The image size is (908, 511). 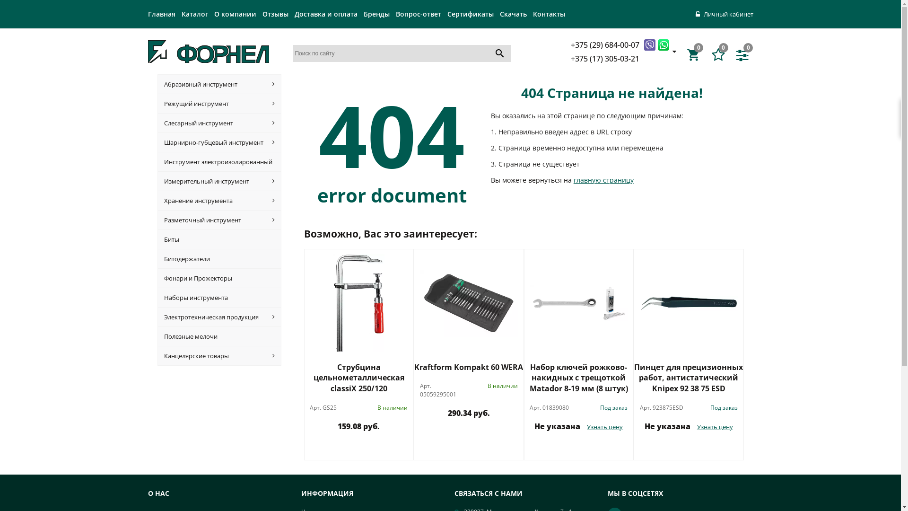 I want to click on local_grocery_store
0, so click(x=695, y=55).